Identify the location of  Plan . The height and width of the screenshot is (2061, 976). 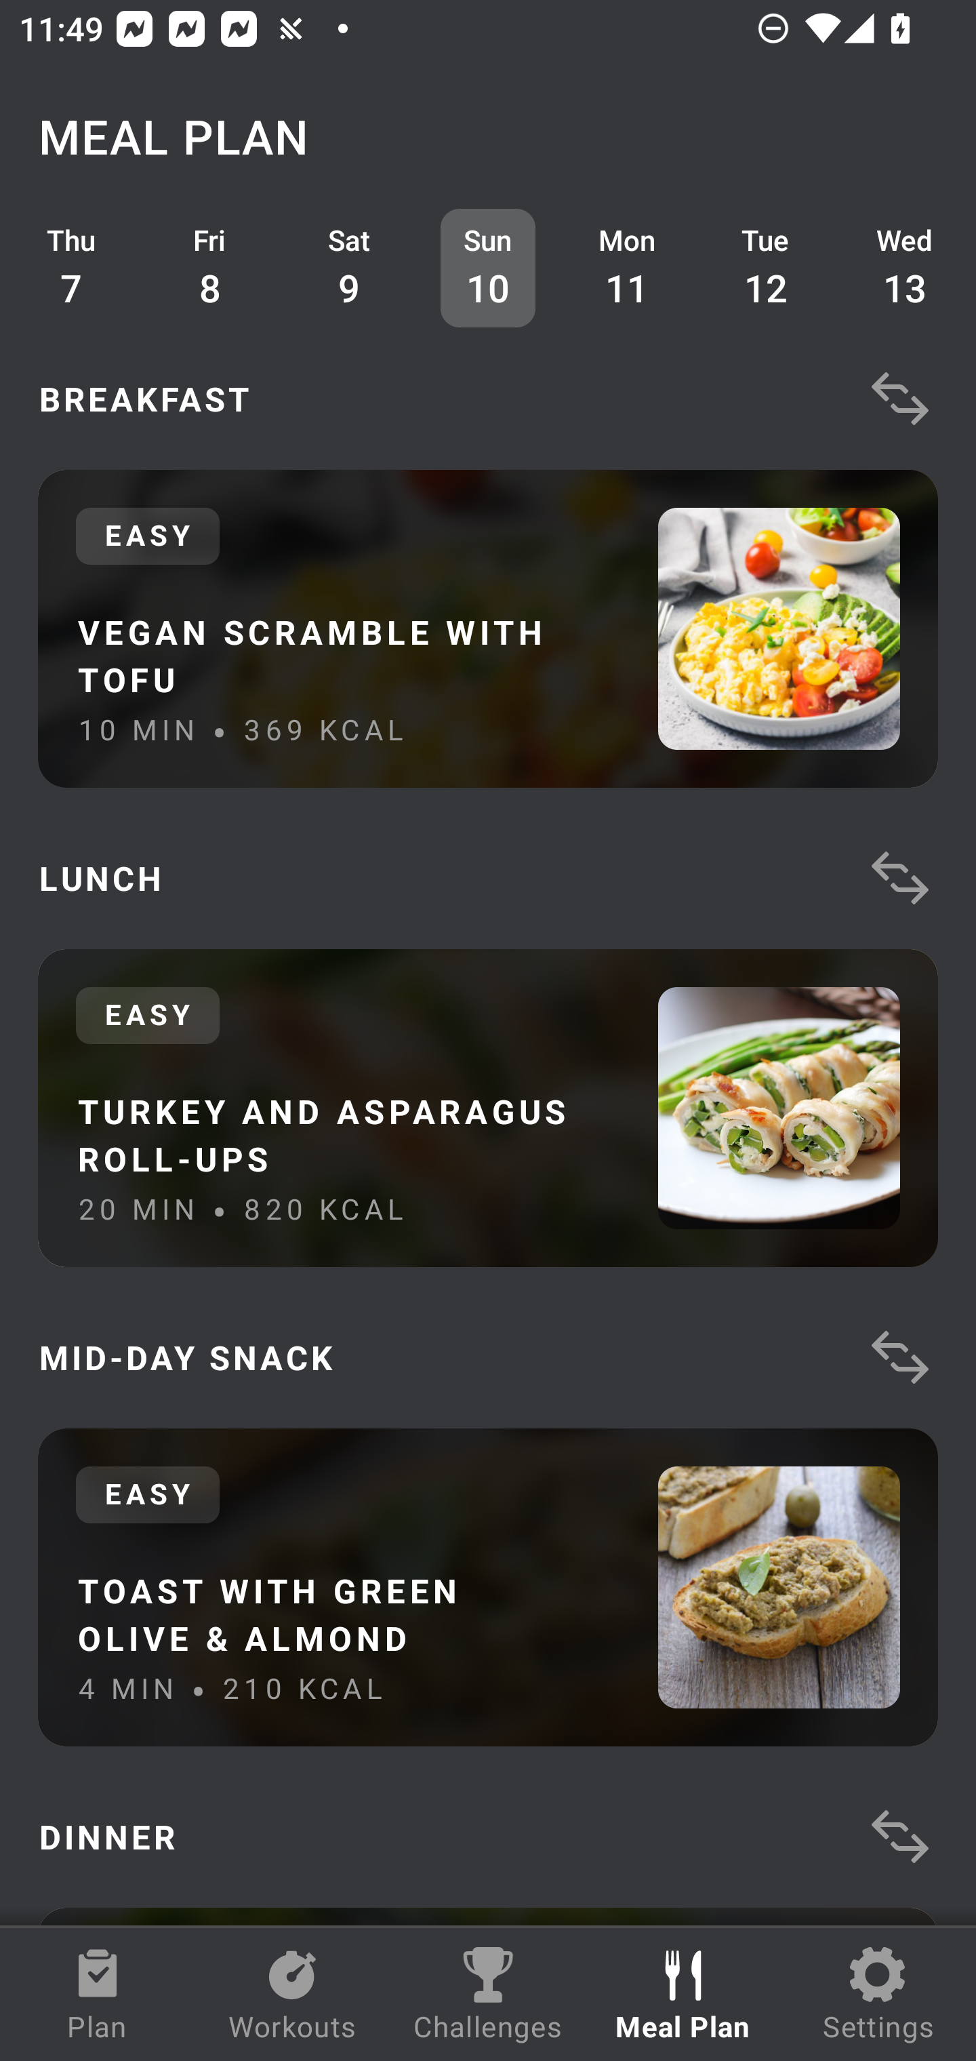
(98, 1995).